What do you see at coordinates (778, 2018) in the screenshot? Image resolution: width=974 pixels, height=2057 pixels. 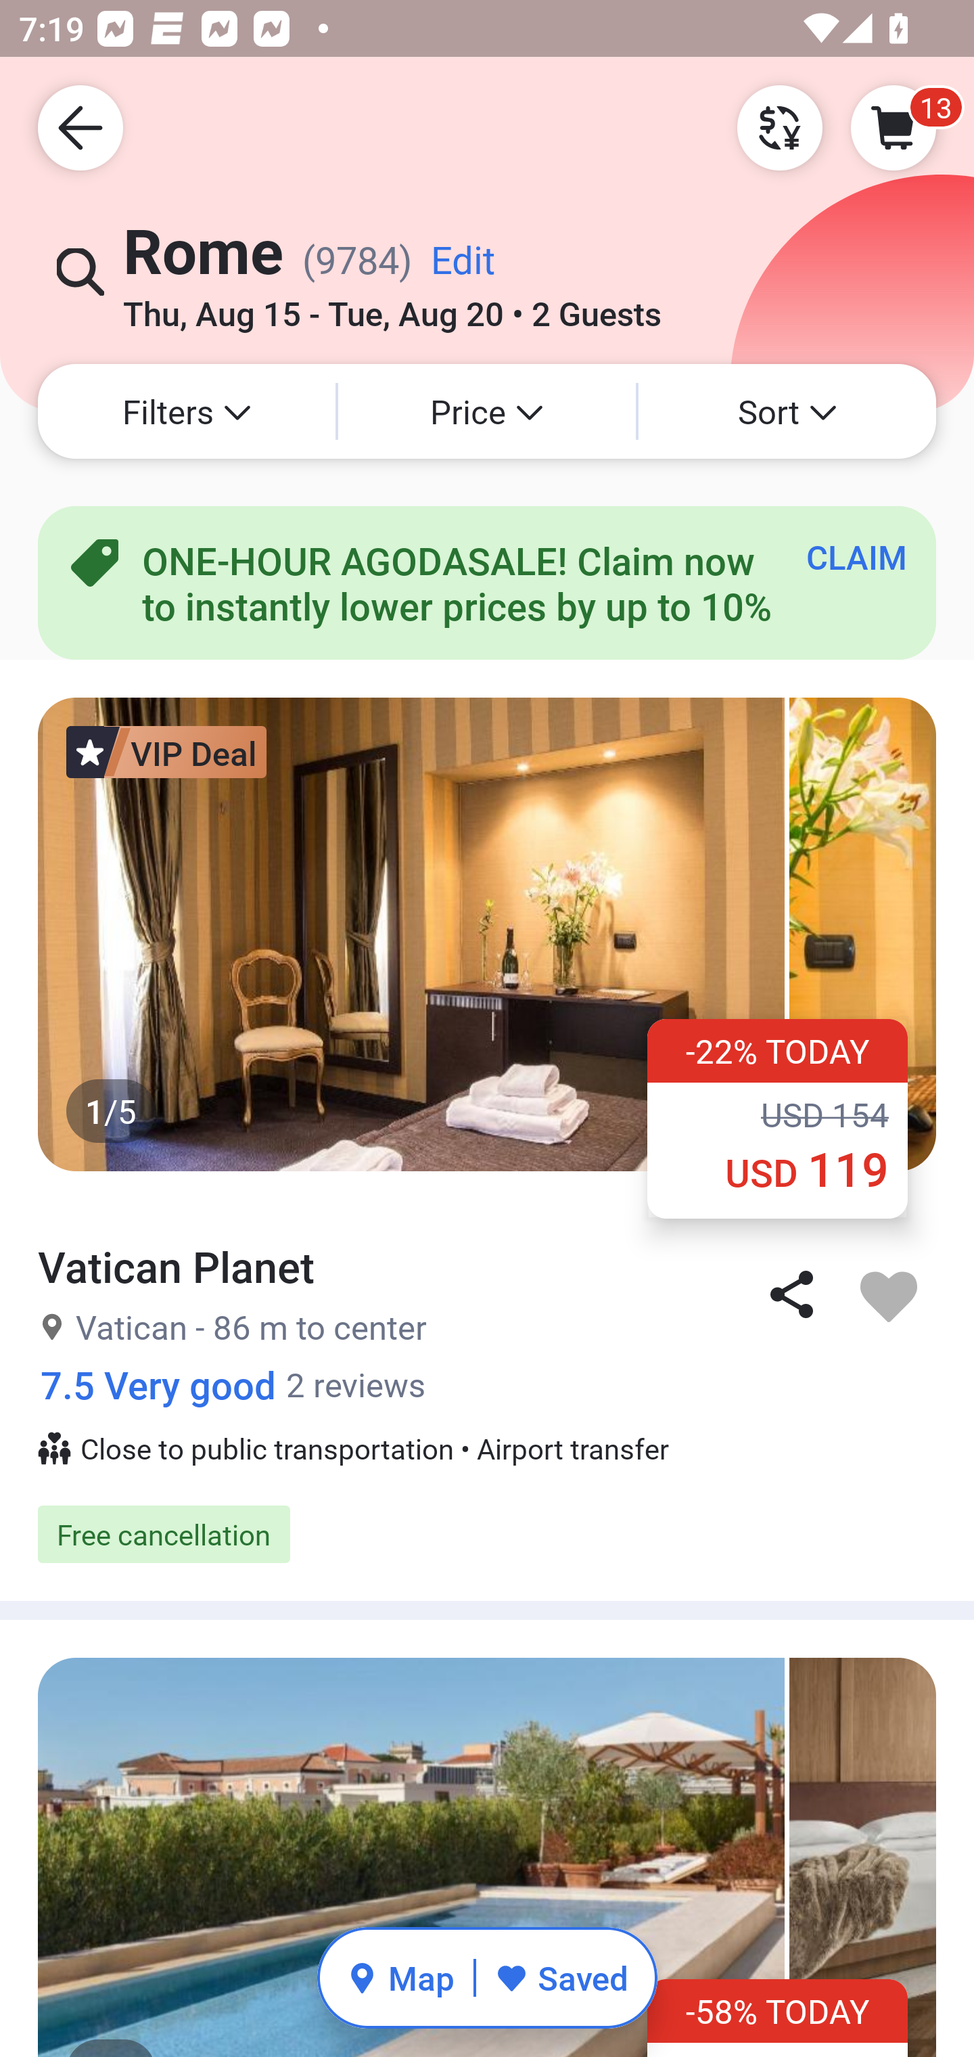 I see `-58% TODAY ‪USD 1,190` at bounding box center [778, 2018].